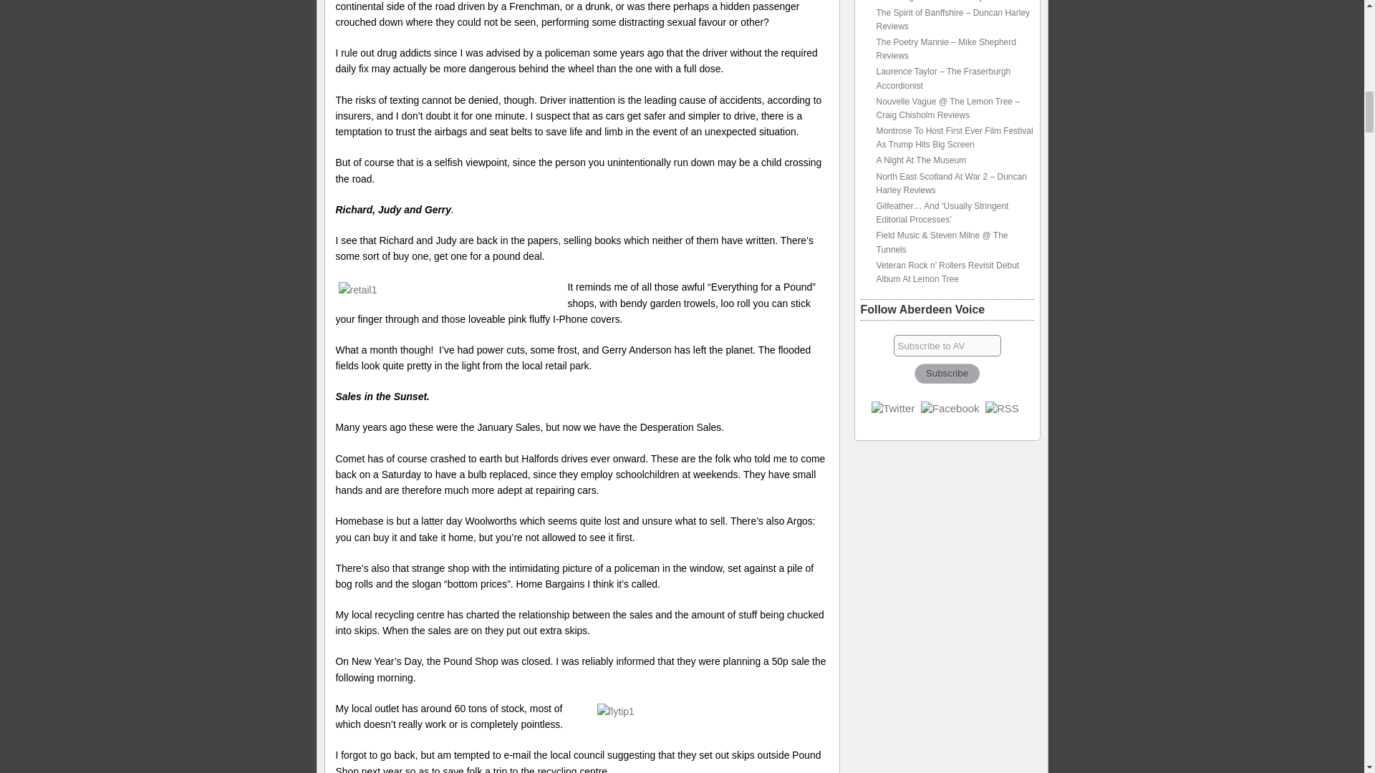  What do you see at coordinates (450, 289) in the screenshot?
I see `retail1` at bounding box center [450, 289].